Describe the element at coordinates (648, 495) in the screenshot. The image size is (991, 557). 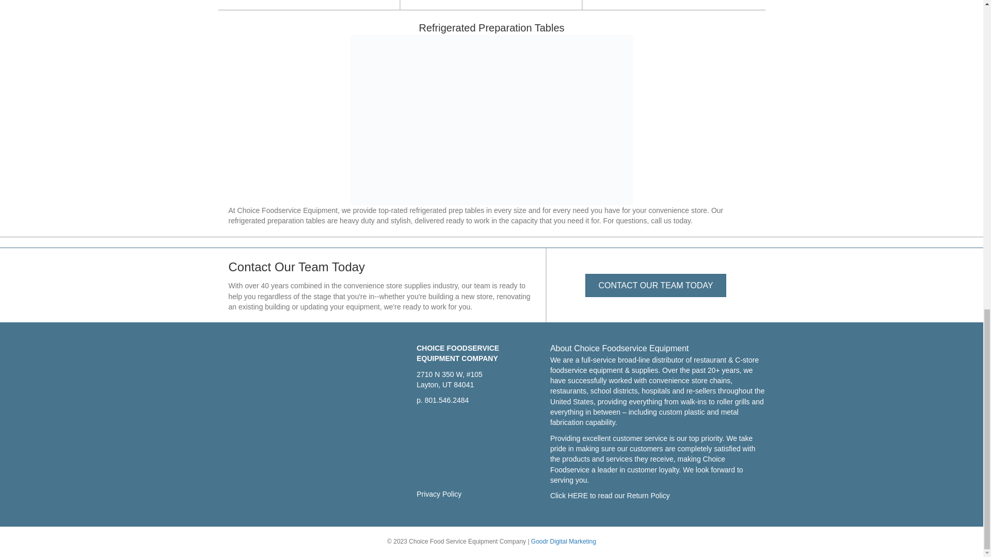
I see `Return Policy` at that location.